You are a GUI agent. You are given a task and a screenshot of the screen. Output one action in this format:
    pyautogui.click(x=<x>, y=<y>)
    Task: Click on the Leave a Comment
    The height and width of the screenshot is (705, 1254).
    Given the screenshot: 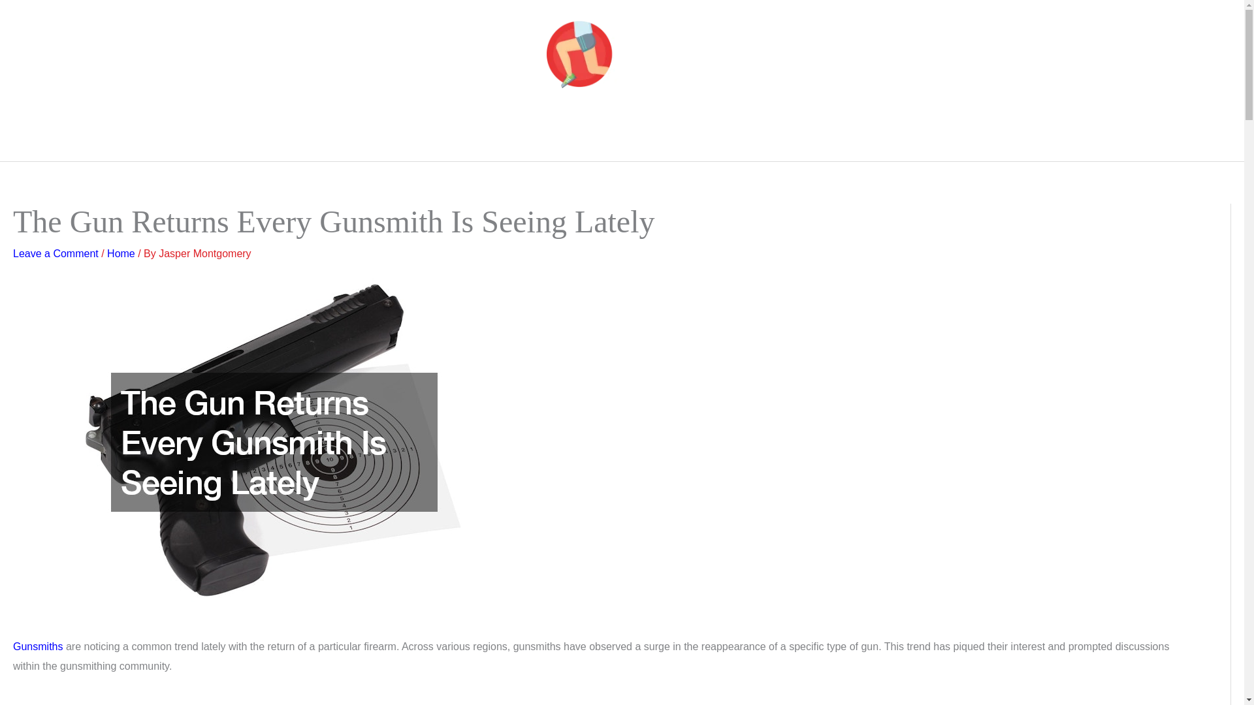 What is the action you would take?
    pyautogui.click(x=56, y=253)
    